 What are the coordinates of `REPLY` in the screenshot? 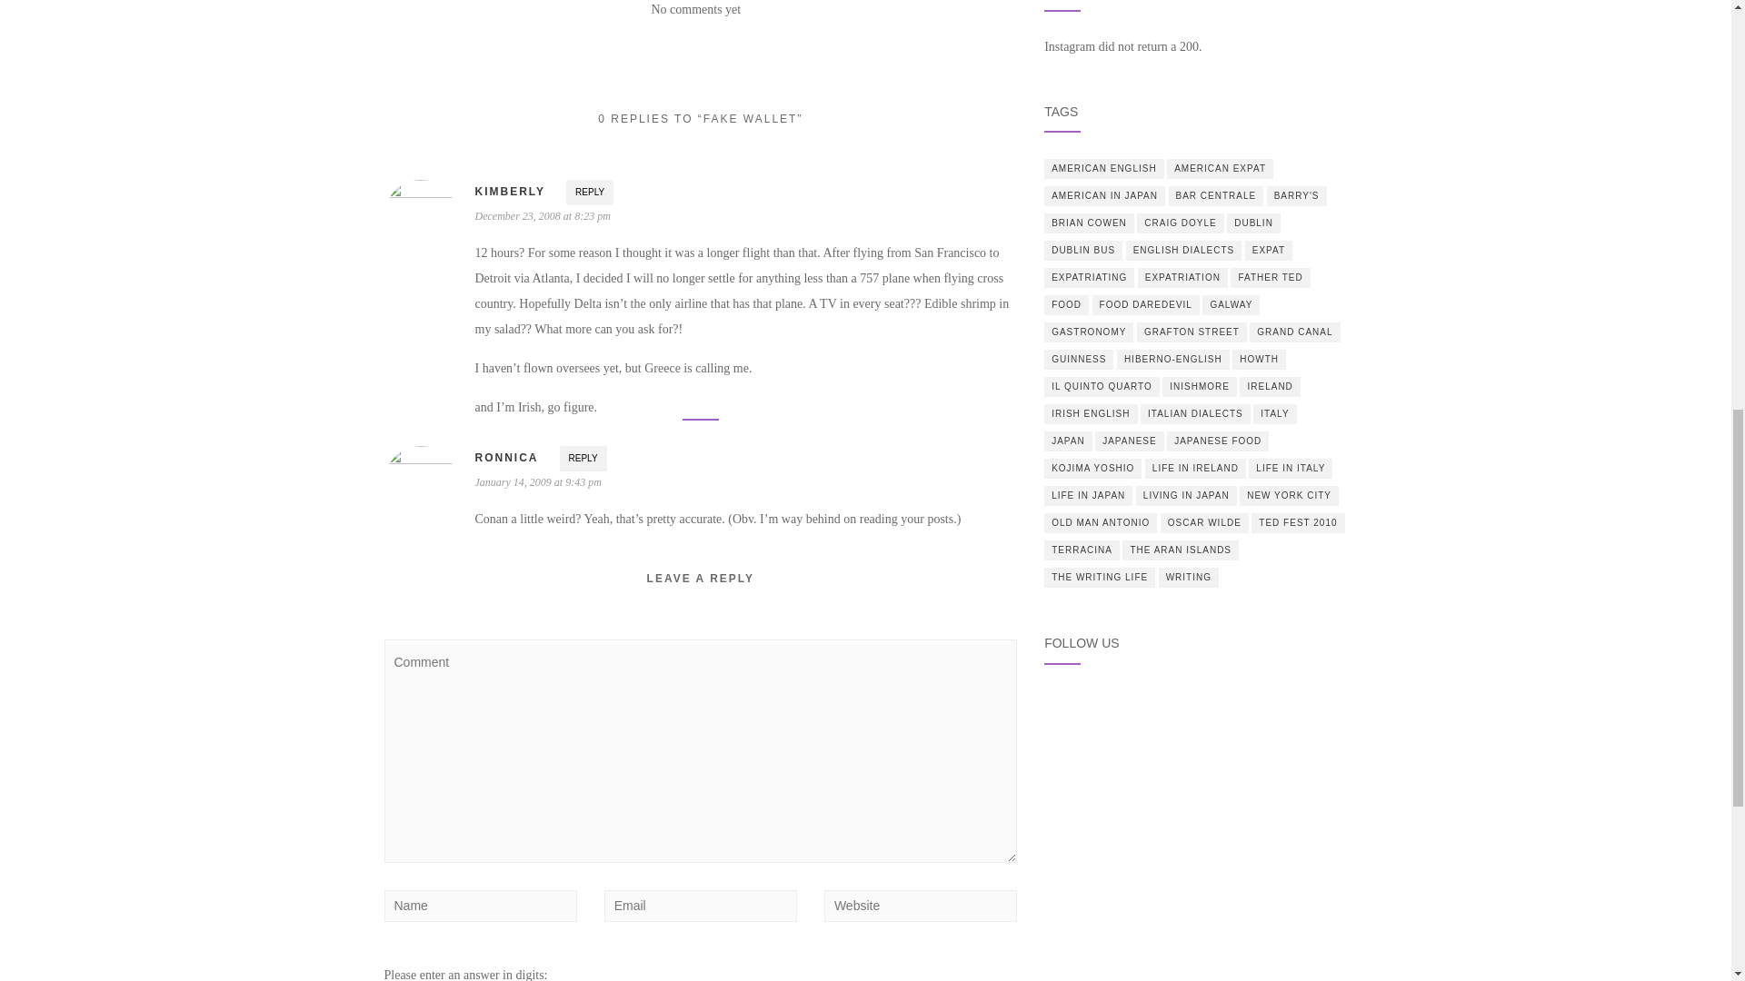 It's located at (583, 459).